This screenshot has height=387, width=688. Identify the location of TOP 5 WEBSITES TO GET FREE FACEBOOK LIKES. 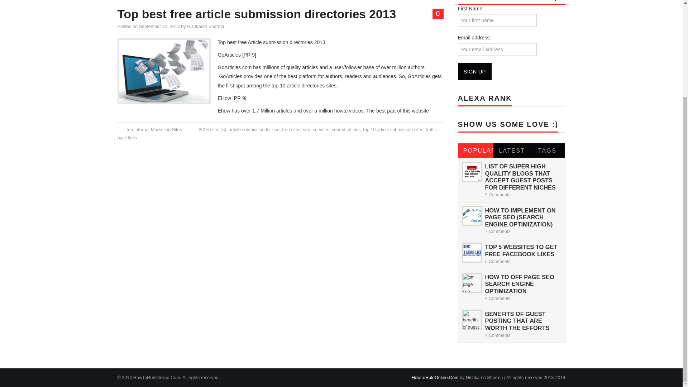
(521, 250).